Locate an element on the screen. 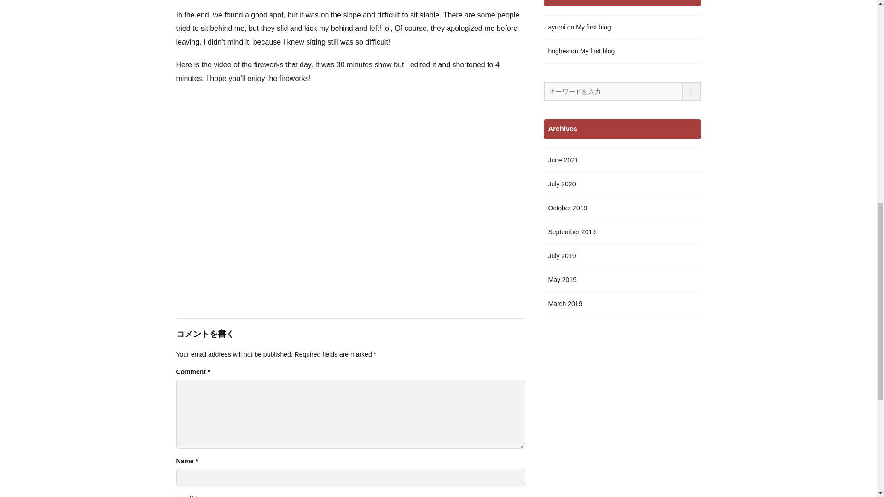 This screenshot has width=884, height=497. March 2019 is located at coordinates (622, 304).